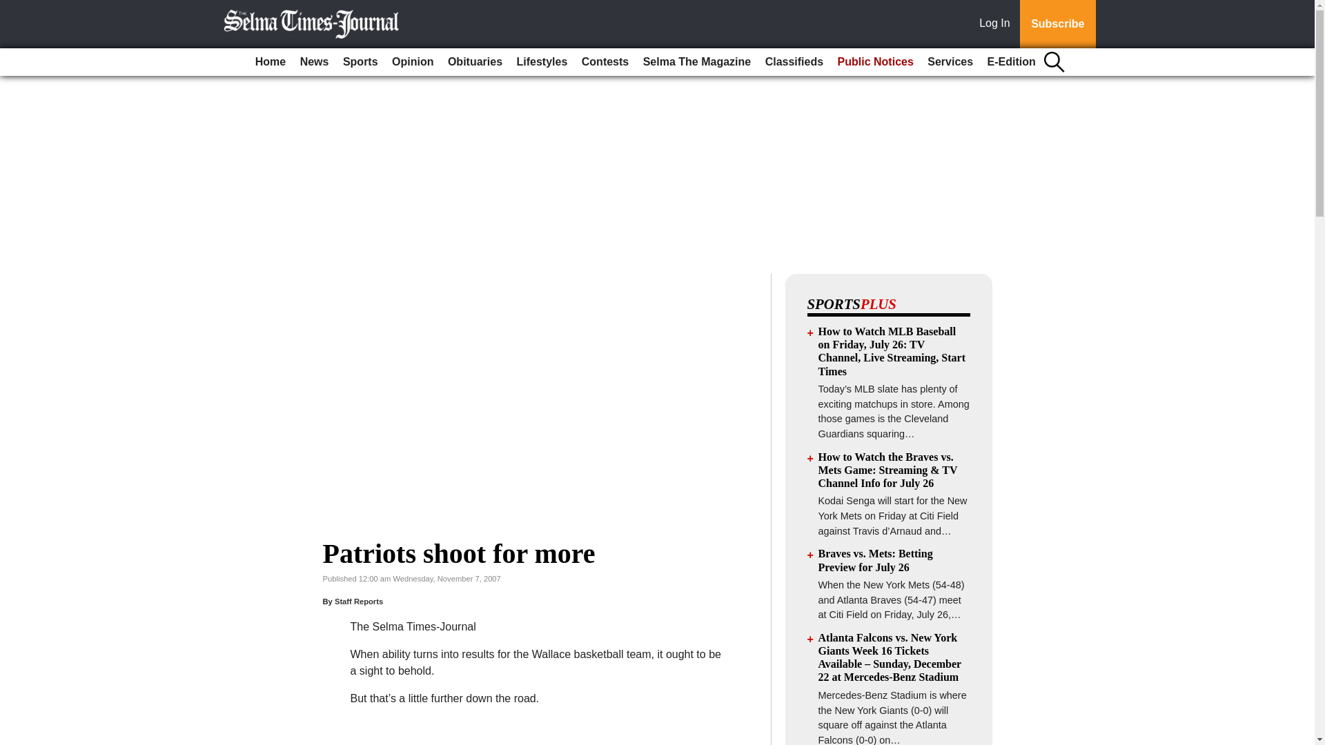 The height and width of the screenshot is (745, 1325). What do you see at coordinates (875, 62) in the screenshot?
I see `Public Notices` at bounding box center [875, 62].